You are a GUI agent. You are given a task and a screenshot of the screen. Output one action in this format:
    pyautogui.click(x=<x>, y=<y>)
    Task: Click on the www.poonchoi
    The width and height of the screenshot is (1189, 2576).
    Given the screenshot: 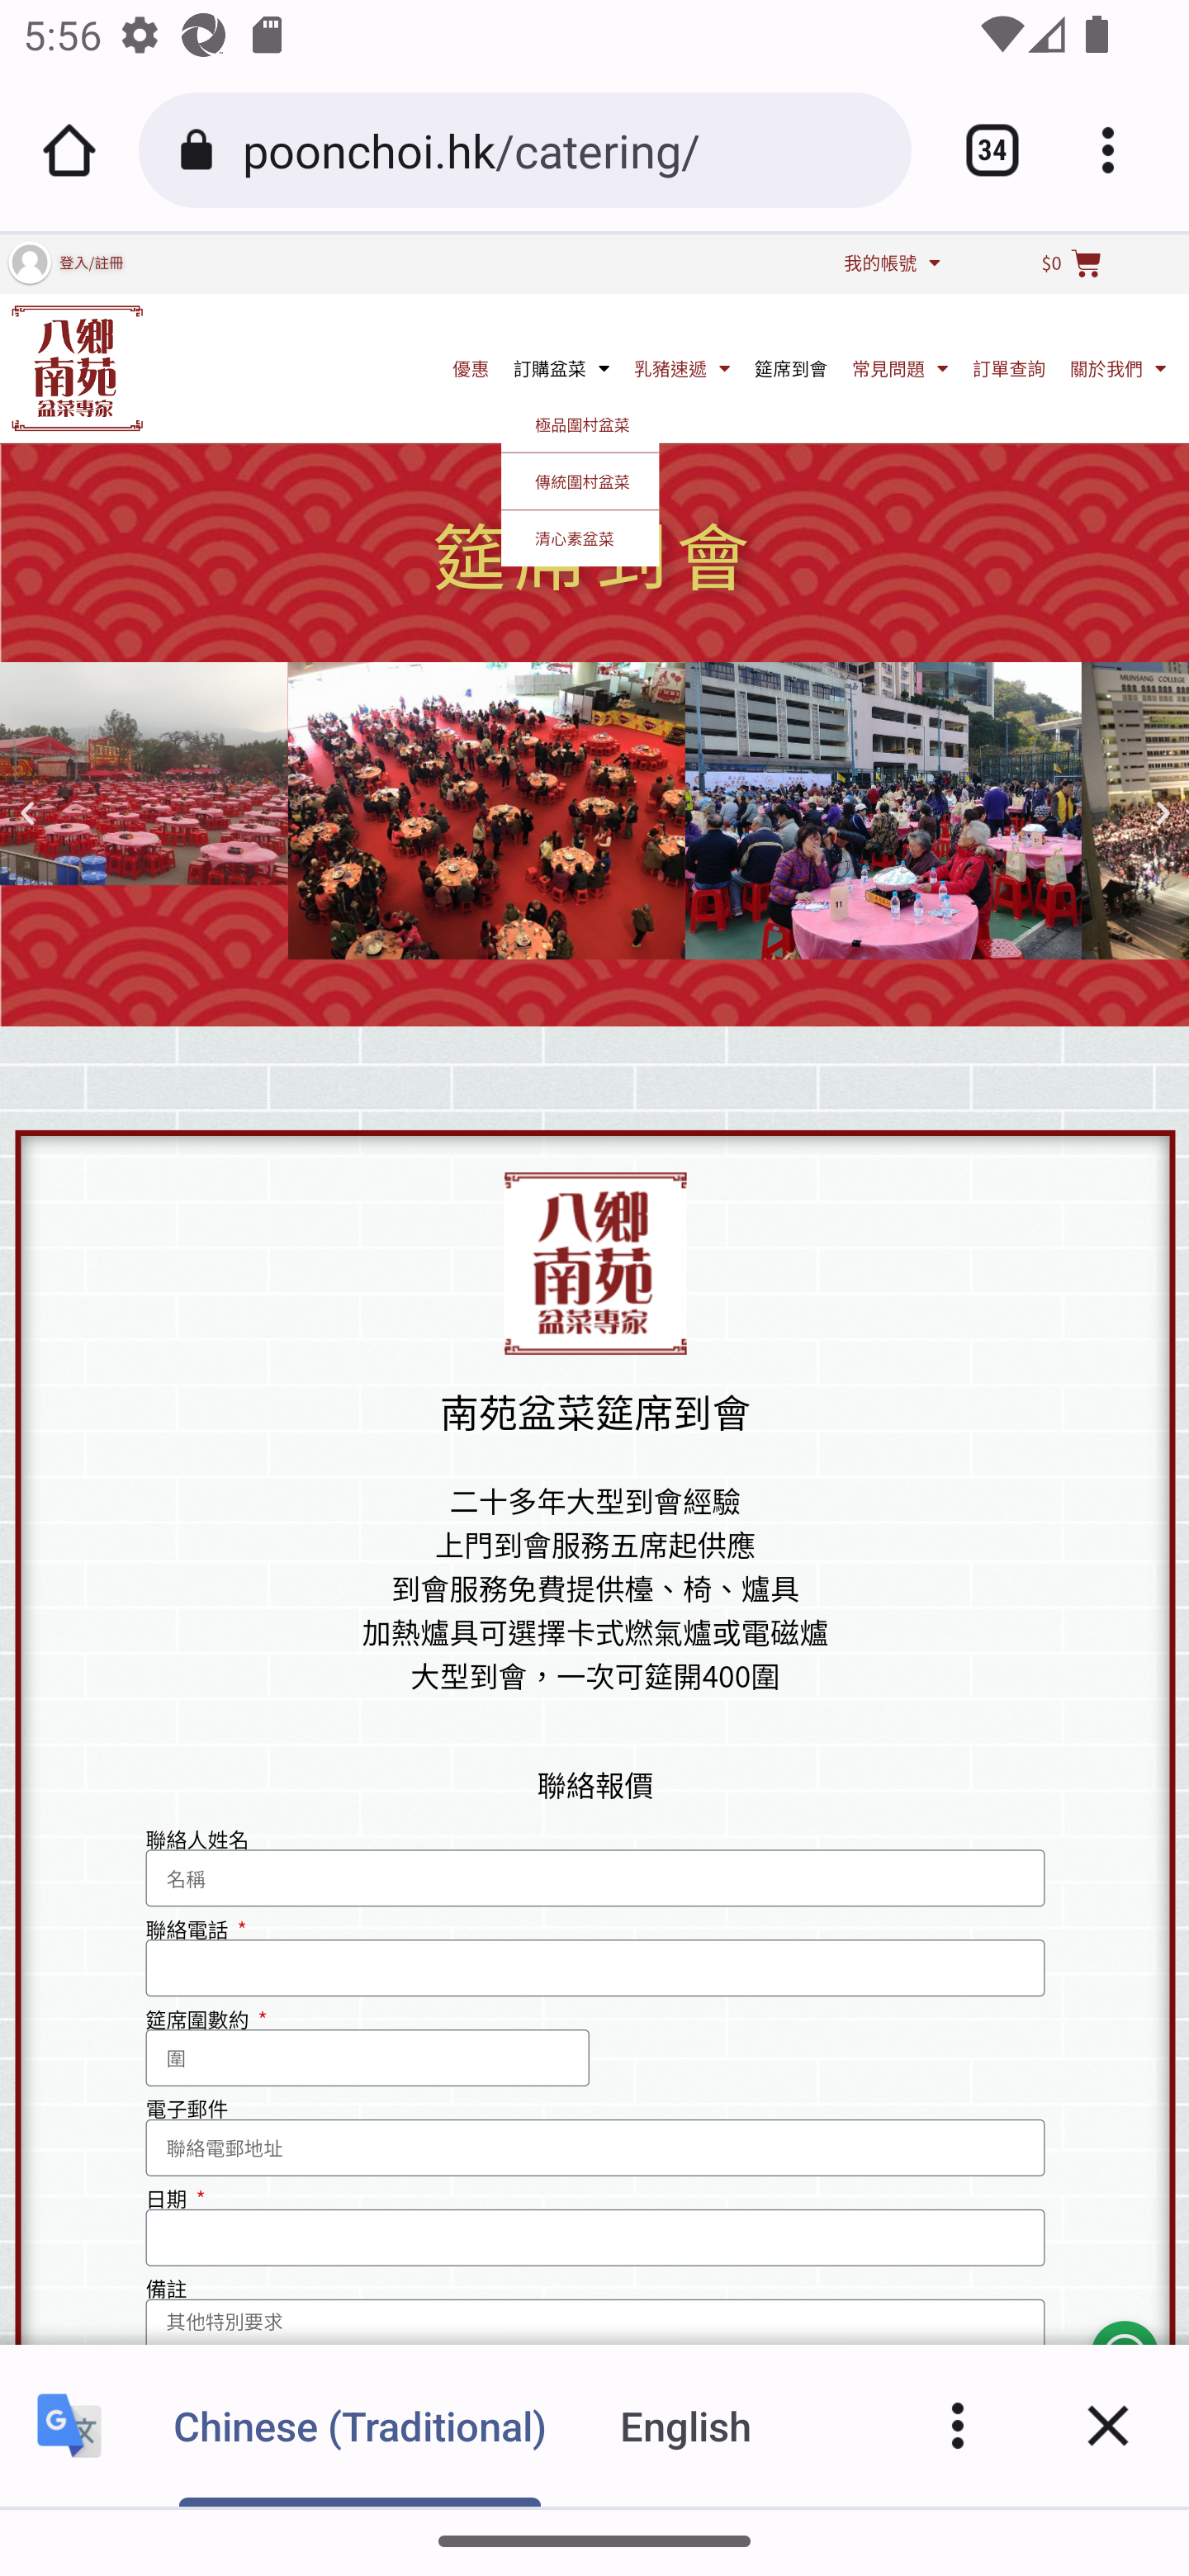 What is the action you would take?
    pyautogui.click(x=77, y=367)
    